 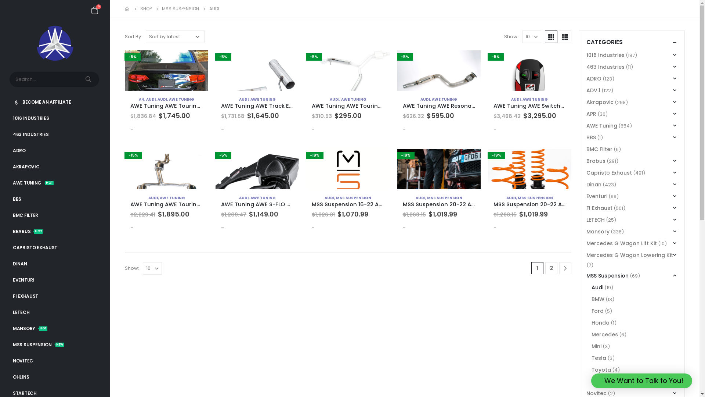 What do you see at coordinates (55, 361) in the screenshot?
I see `NOVITEC` at bounding box center [55, 361].